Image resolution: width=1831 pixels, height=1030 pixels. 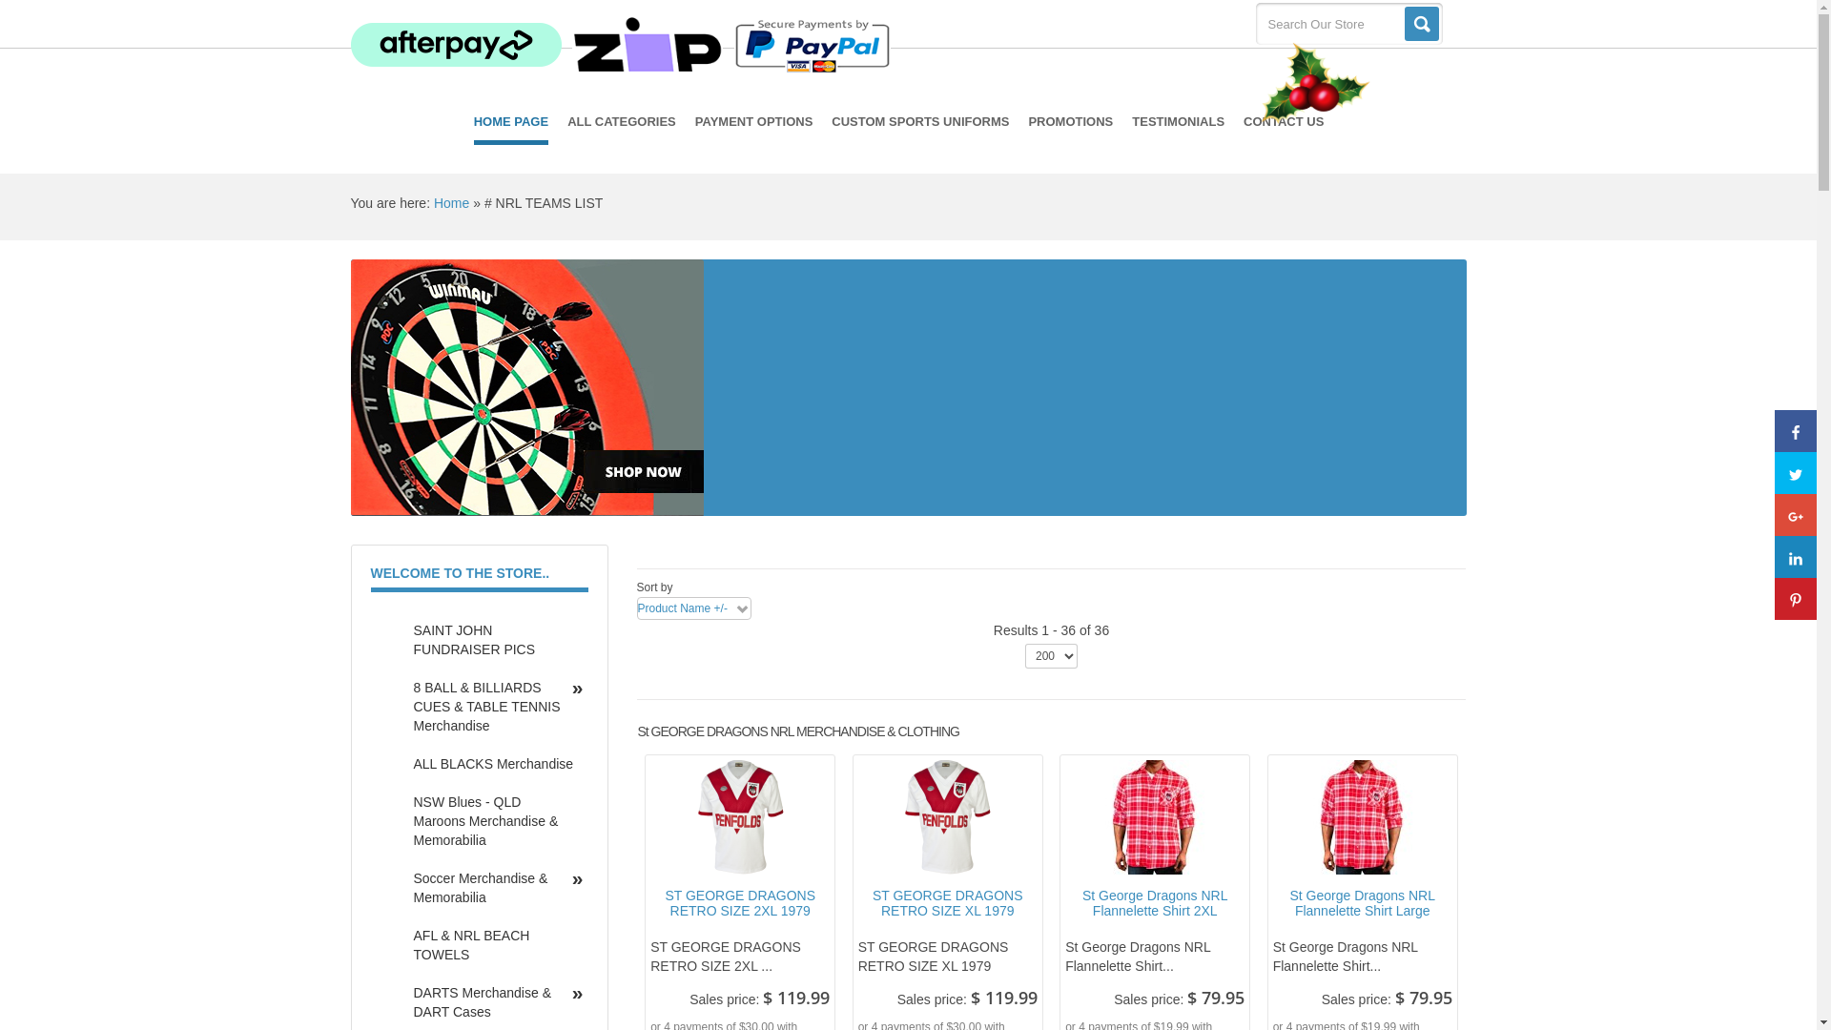 I want to click on St George Dragons NRL Flannelette Shirt 2XL, so click(x=1155, y=904).